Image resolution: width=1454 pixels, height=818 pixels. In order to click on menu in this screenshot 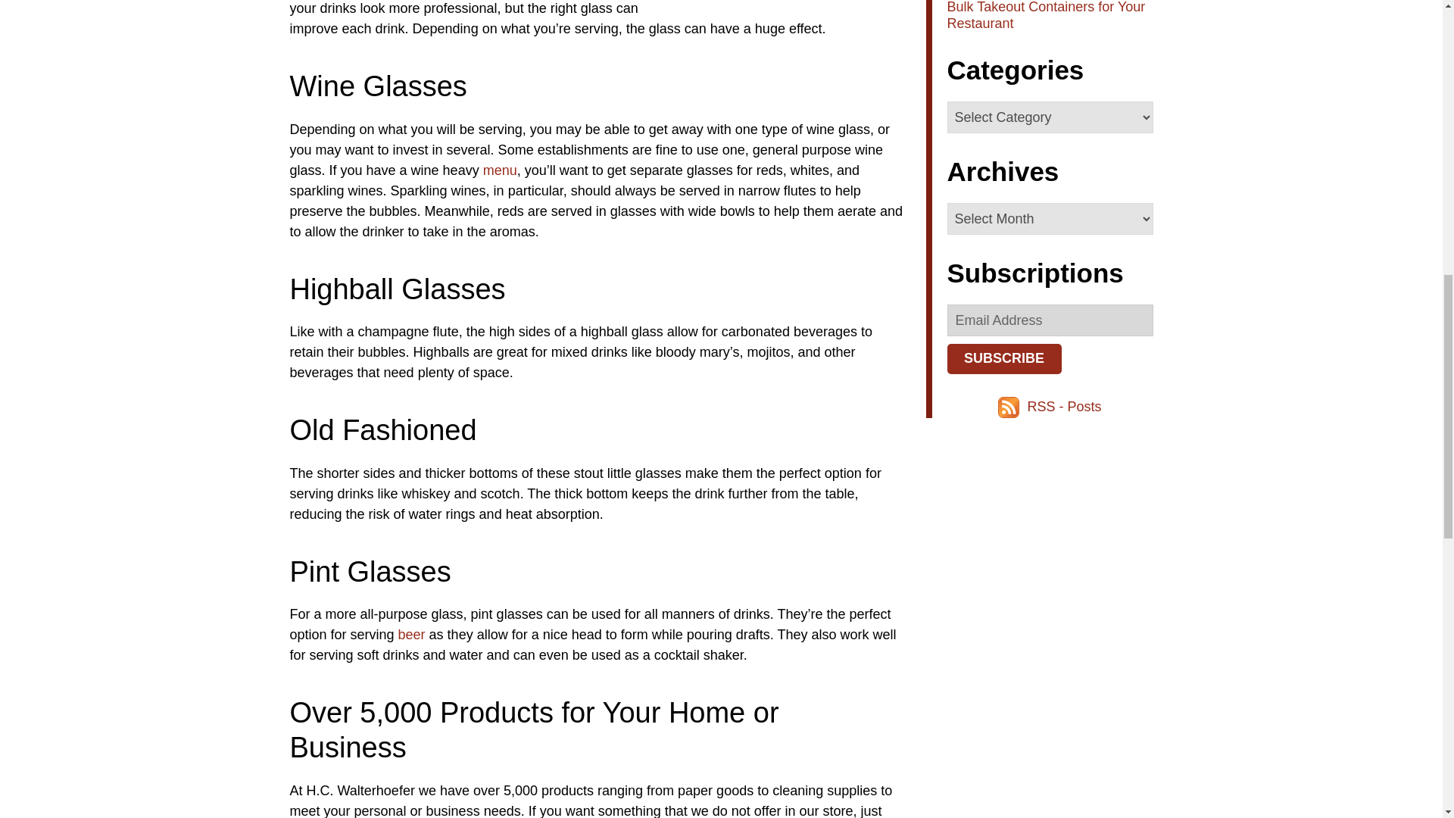, I will do `click(500, 170)`.